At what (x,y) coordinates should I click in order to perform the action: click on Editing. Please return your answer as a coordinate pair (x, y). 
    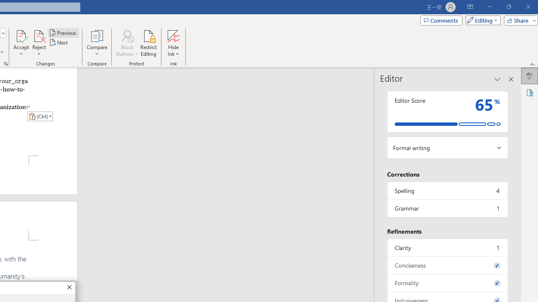
    Looking at the image, I should click on (481, 20).